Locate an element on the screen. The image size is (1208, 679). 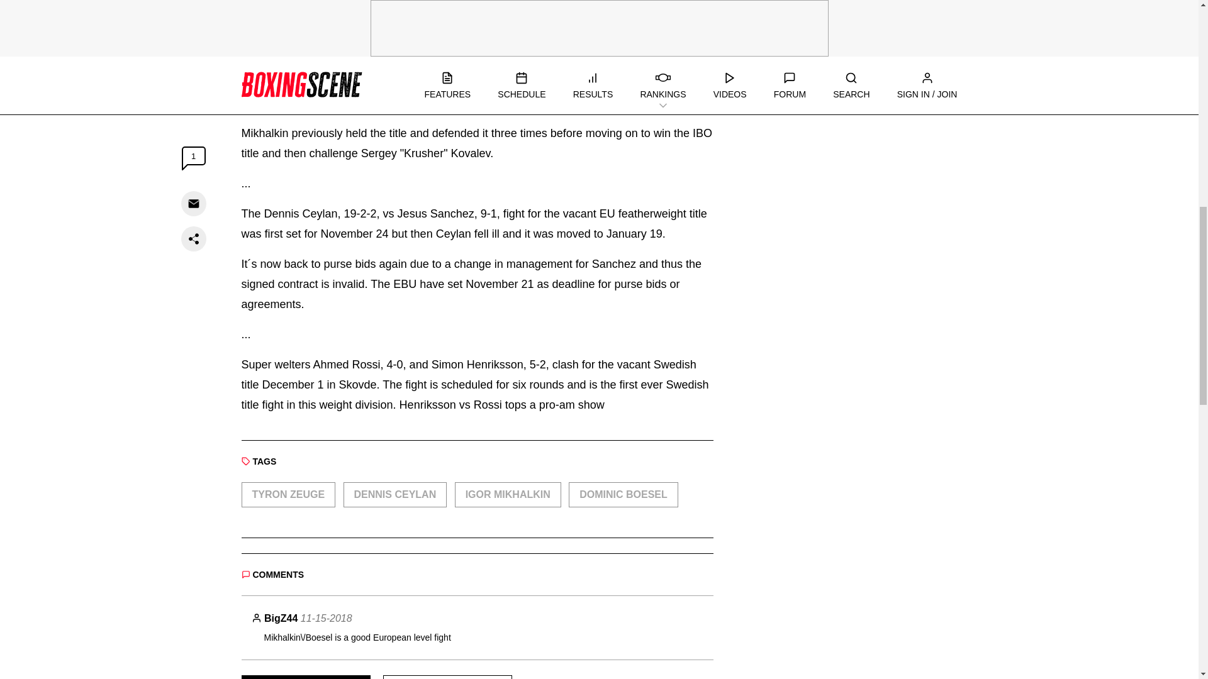
ADD COMMENT is located at coordinates (306, 676).